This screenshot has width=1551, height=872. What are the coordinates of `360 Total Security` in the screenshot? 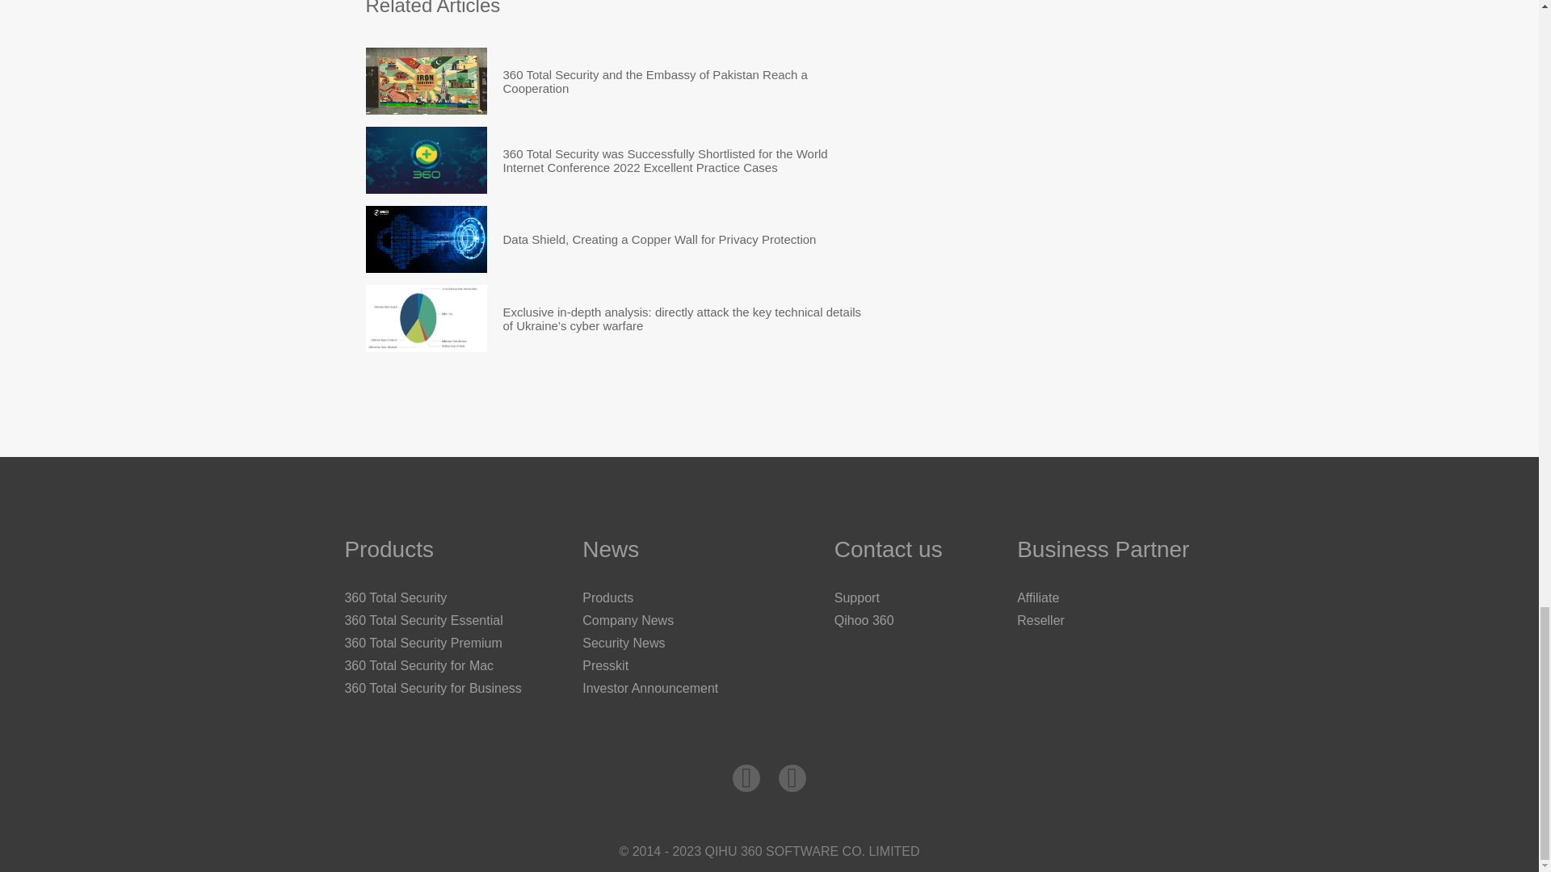 It's located at (395, 597).